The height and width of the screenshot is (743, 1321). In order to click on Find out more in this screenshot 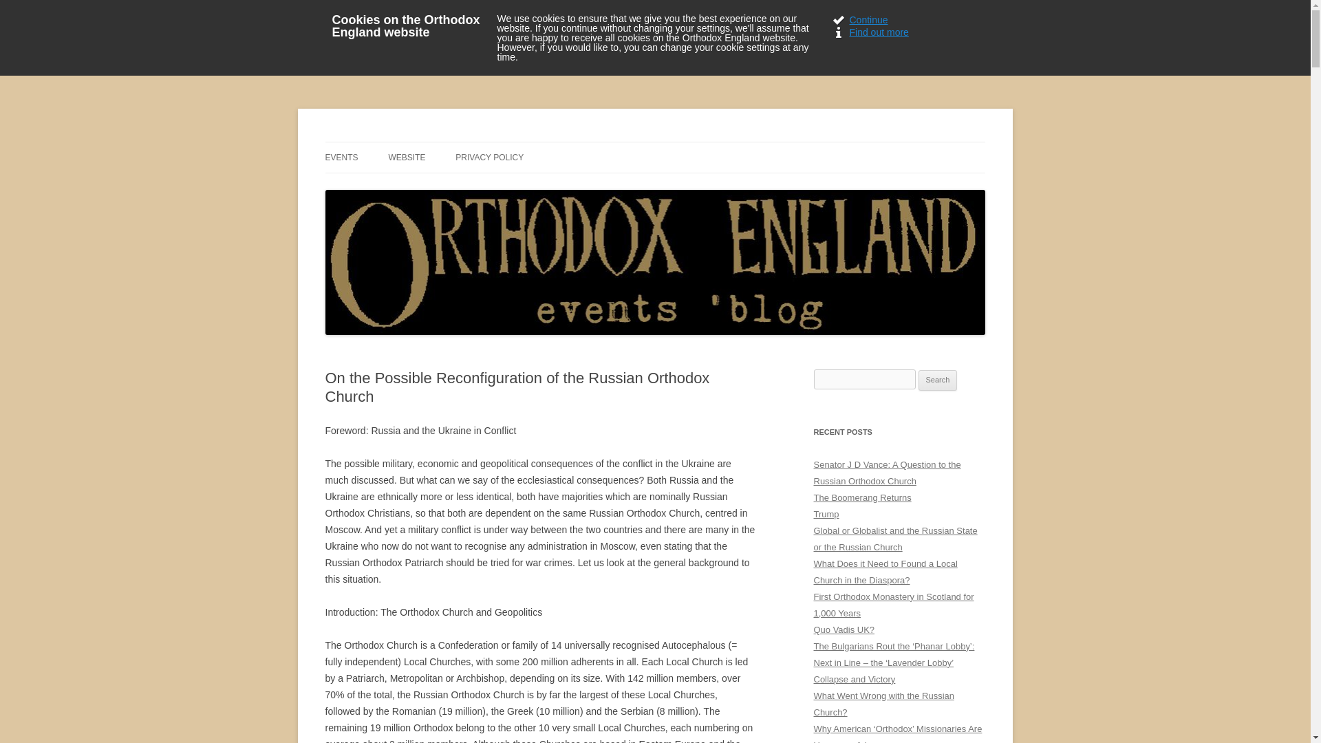, I will do `click(903, 32)`.